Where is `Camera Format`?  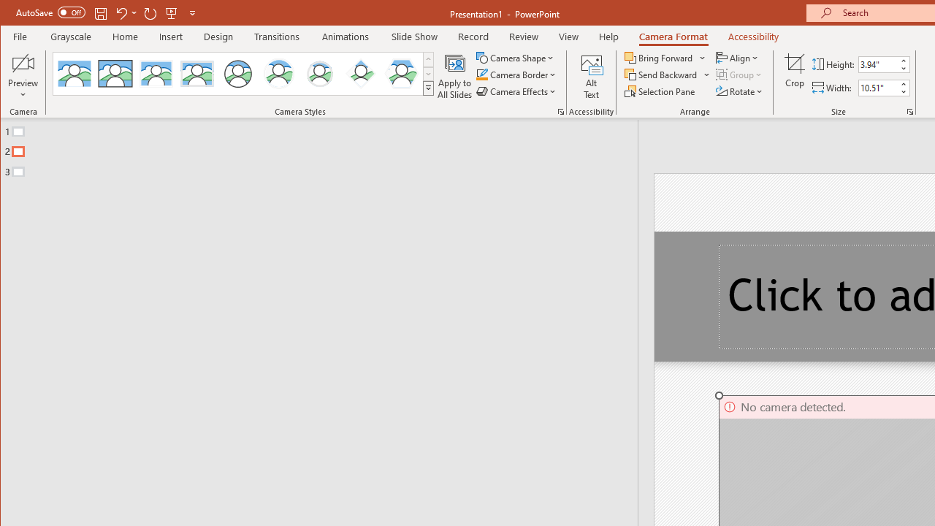 Camera Format is located at coordinates (673, 37).